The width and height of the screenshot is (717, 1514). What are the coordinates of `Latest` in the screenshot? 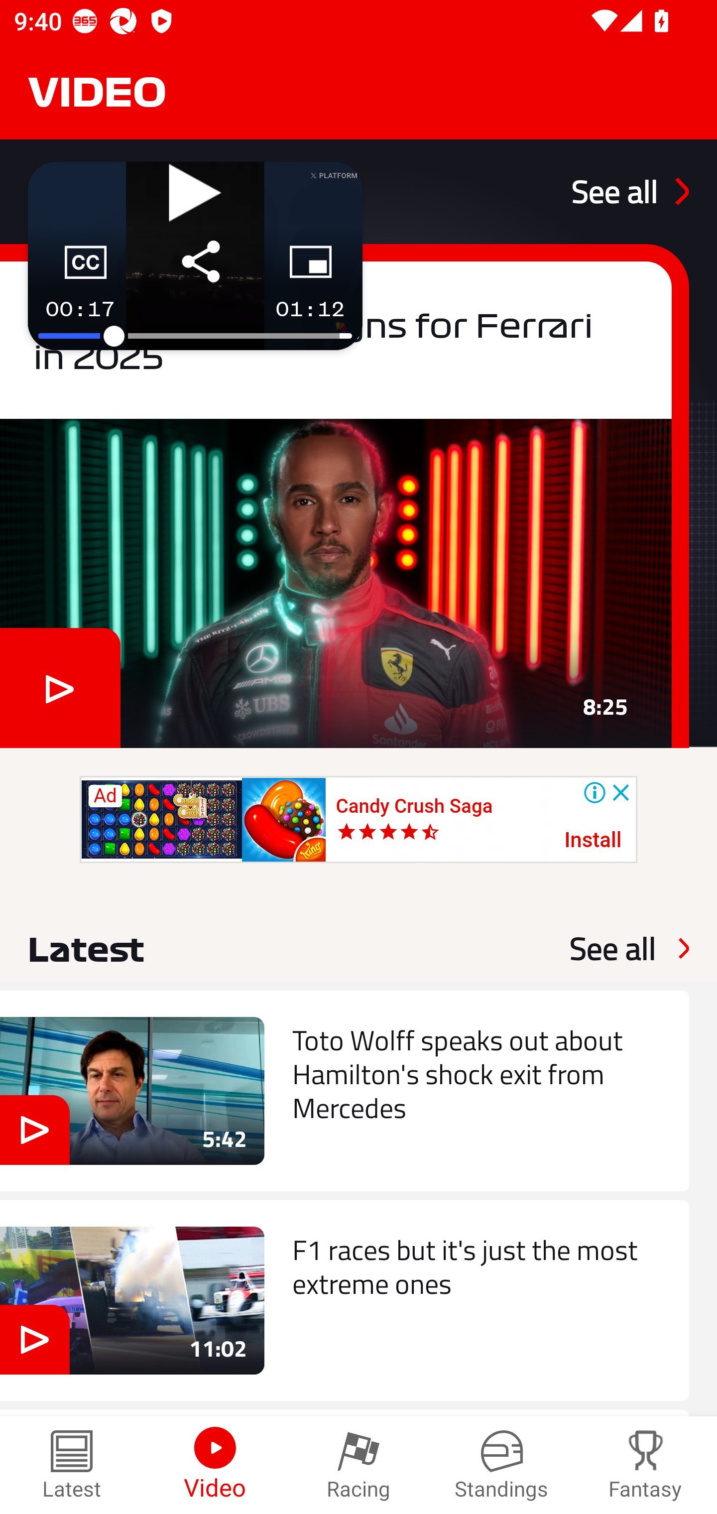 It's located at (72, 1465).